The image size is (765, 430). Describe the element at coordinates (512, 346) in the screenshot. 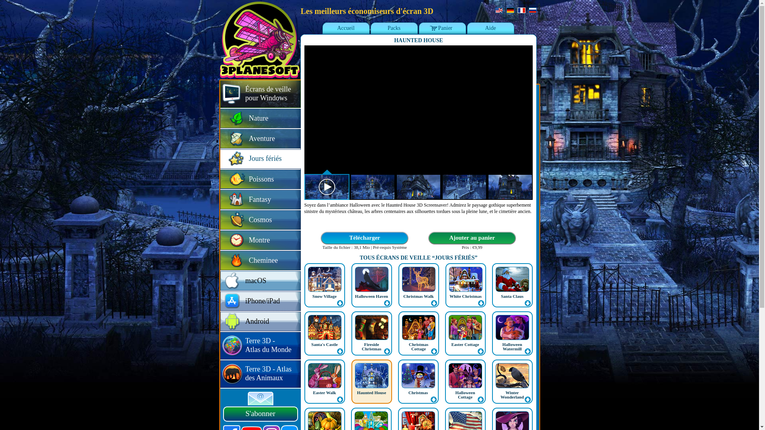

I see `Halloween Watermill` at that location.